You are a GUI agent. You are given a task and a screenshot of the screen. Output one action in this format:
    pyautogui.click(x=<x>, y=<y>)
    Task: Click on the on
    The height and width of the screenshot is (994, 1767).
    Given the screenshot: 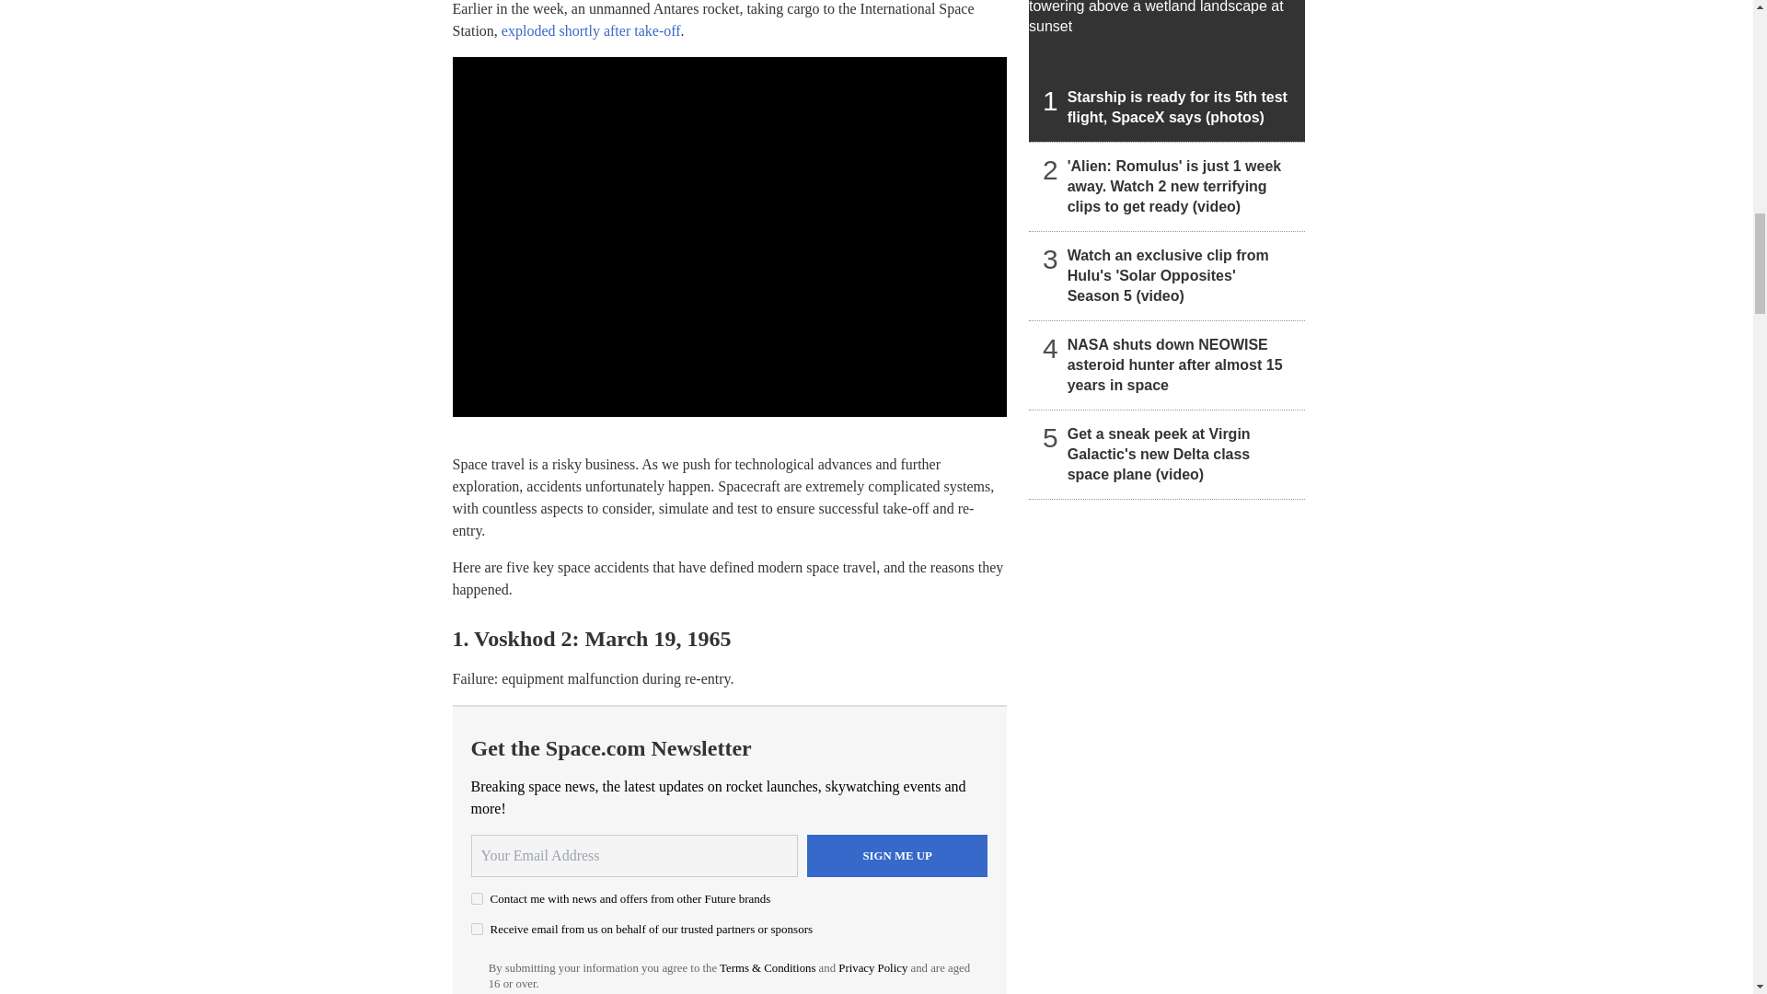 What is the action you would take?
    pyautogui.click(x=477, y=930)
    